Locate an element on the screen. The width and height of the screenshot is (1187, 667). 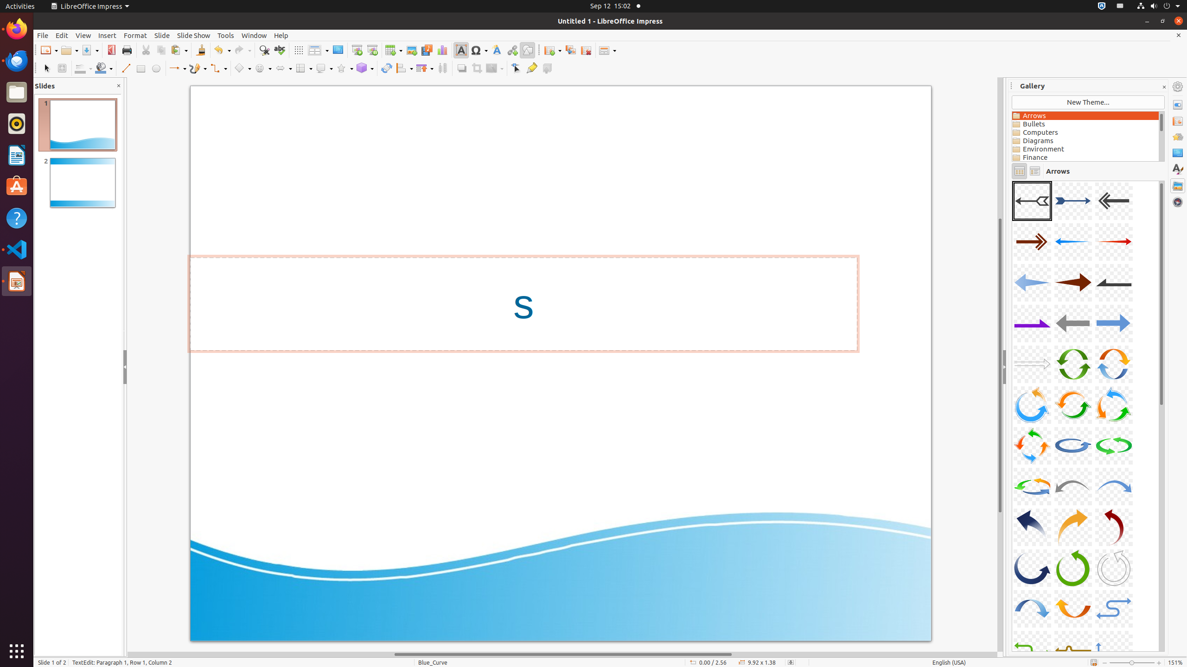
Edit is located at coordinates (62, 35).